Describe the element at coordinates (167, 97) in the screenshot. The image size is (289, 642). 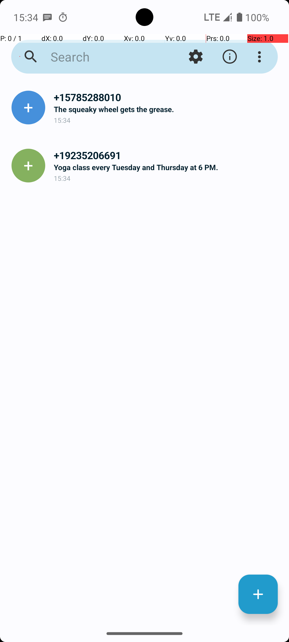
I see `+15785288010` at that location.